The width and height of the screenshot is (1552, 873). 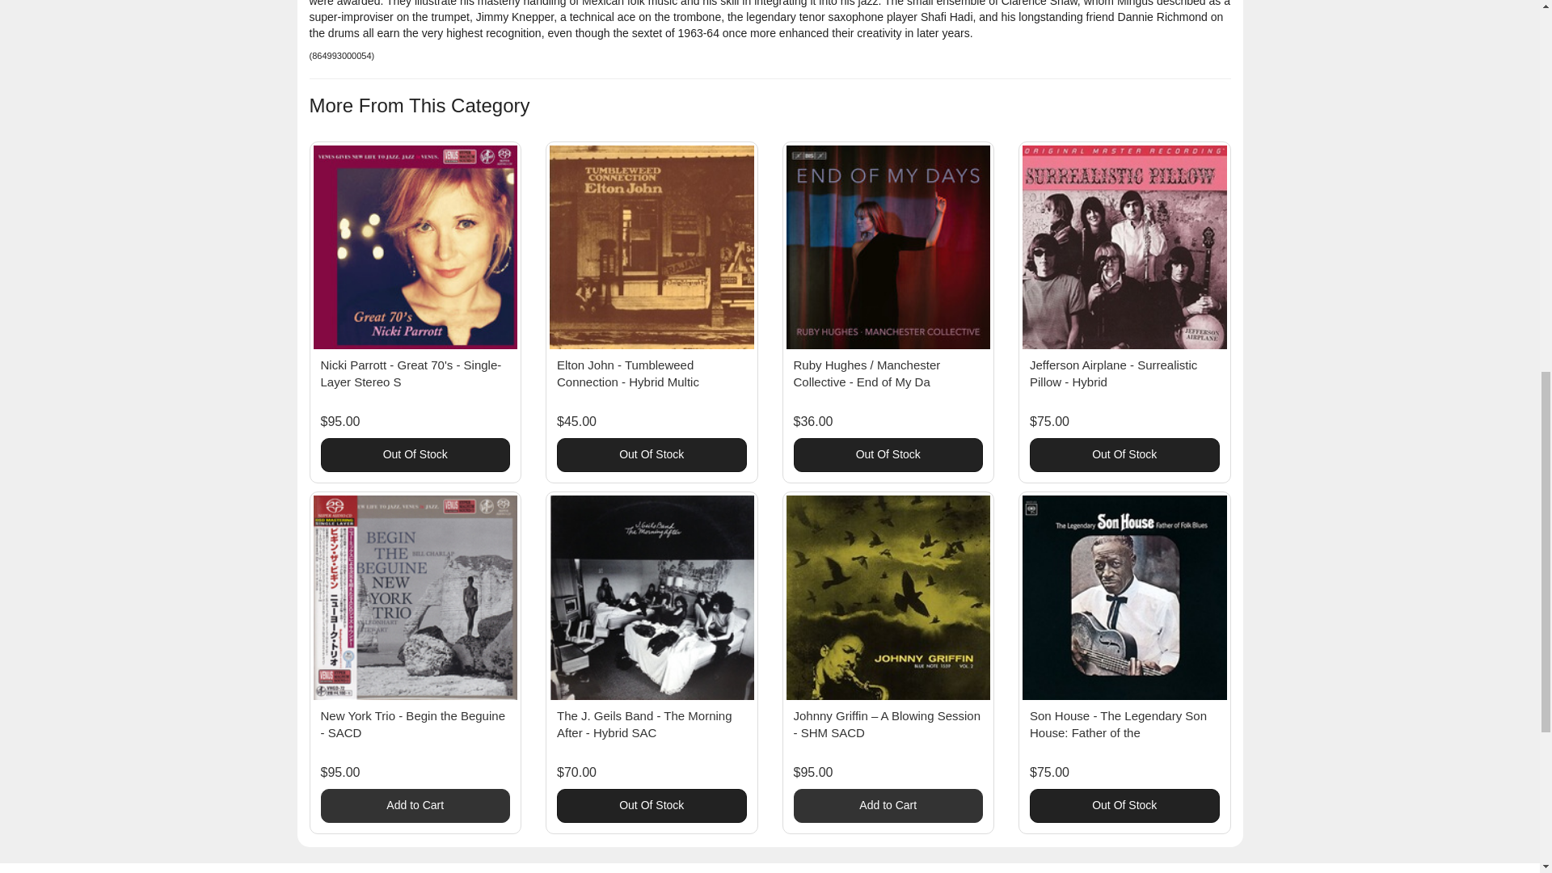 I want to click on Add to Cart, so click(x=888, y=806).